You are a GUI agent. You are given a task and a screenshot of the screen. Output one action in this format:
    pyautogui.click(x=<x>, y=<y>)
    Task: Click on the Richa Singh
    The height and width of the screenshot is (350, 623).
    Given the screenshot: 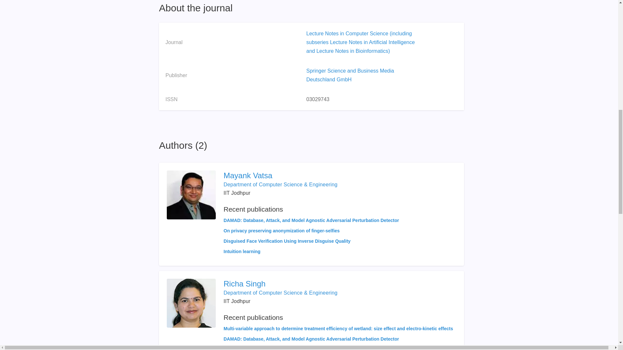 What is the action you would take?
    pyautogui.click(x=338, y=284)
    